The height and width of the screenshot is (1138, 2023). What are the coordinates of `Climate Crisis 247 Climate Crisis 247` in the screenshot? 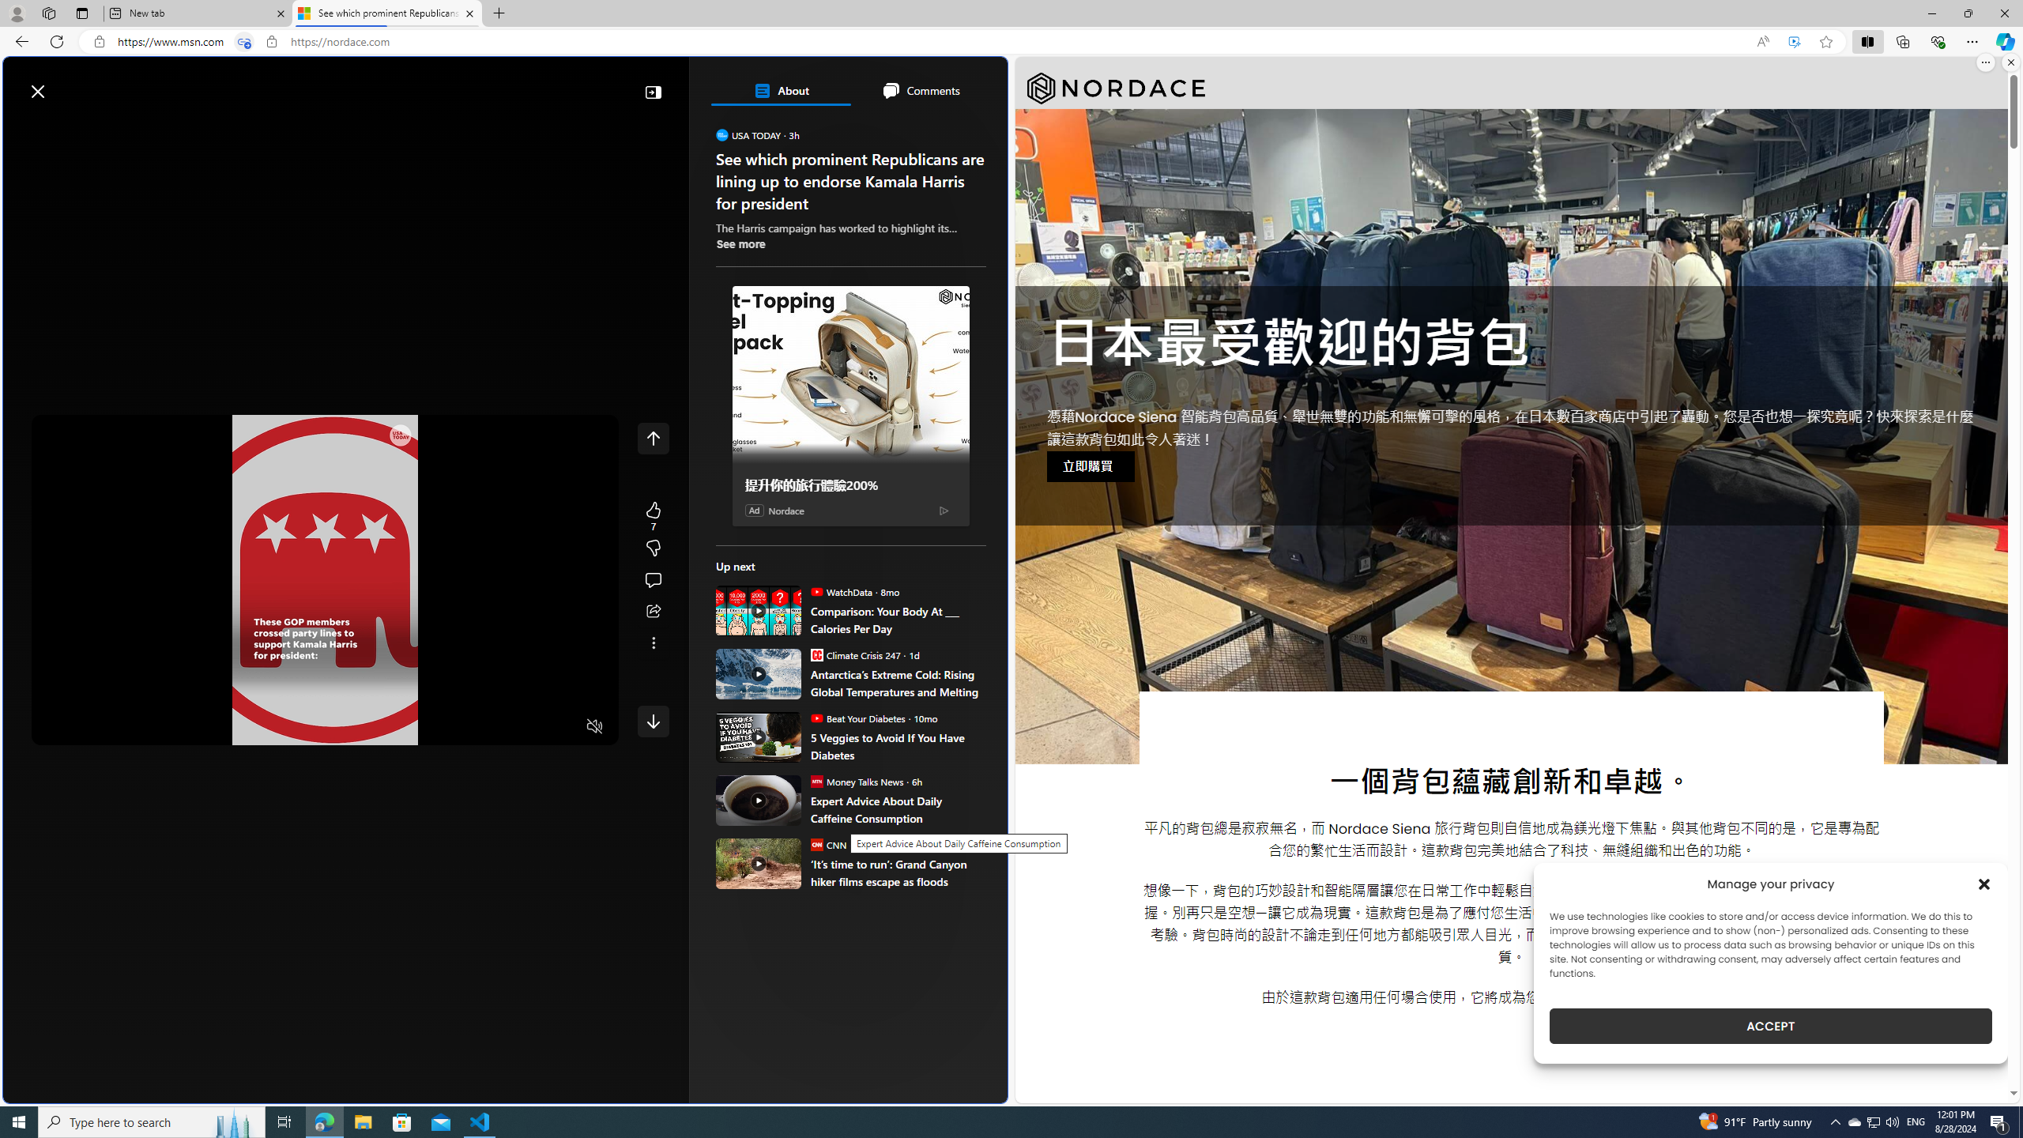 It's located at (855, 654).